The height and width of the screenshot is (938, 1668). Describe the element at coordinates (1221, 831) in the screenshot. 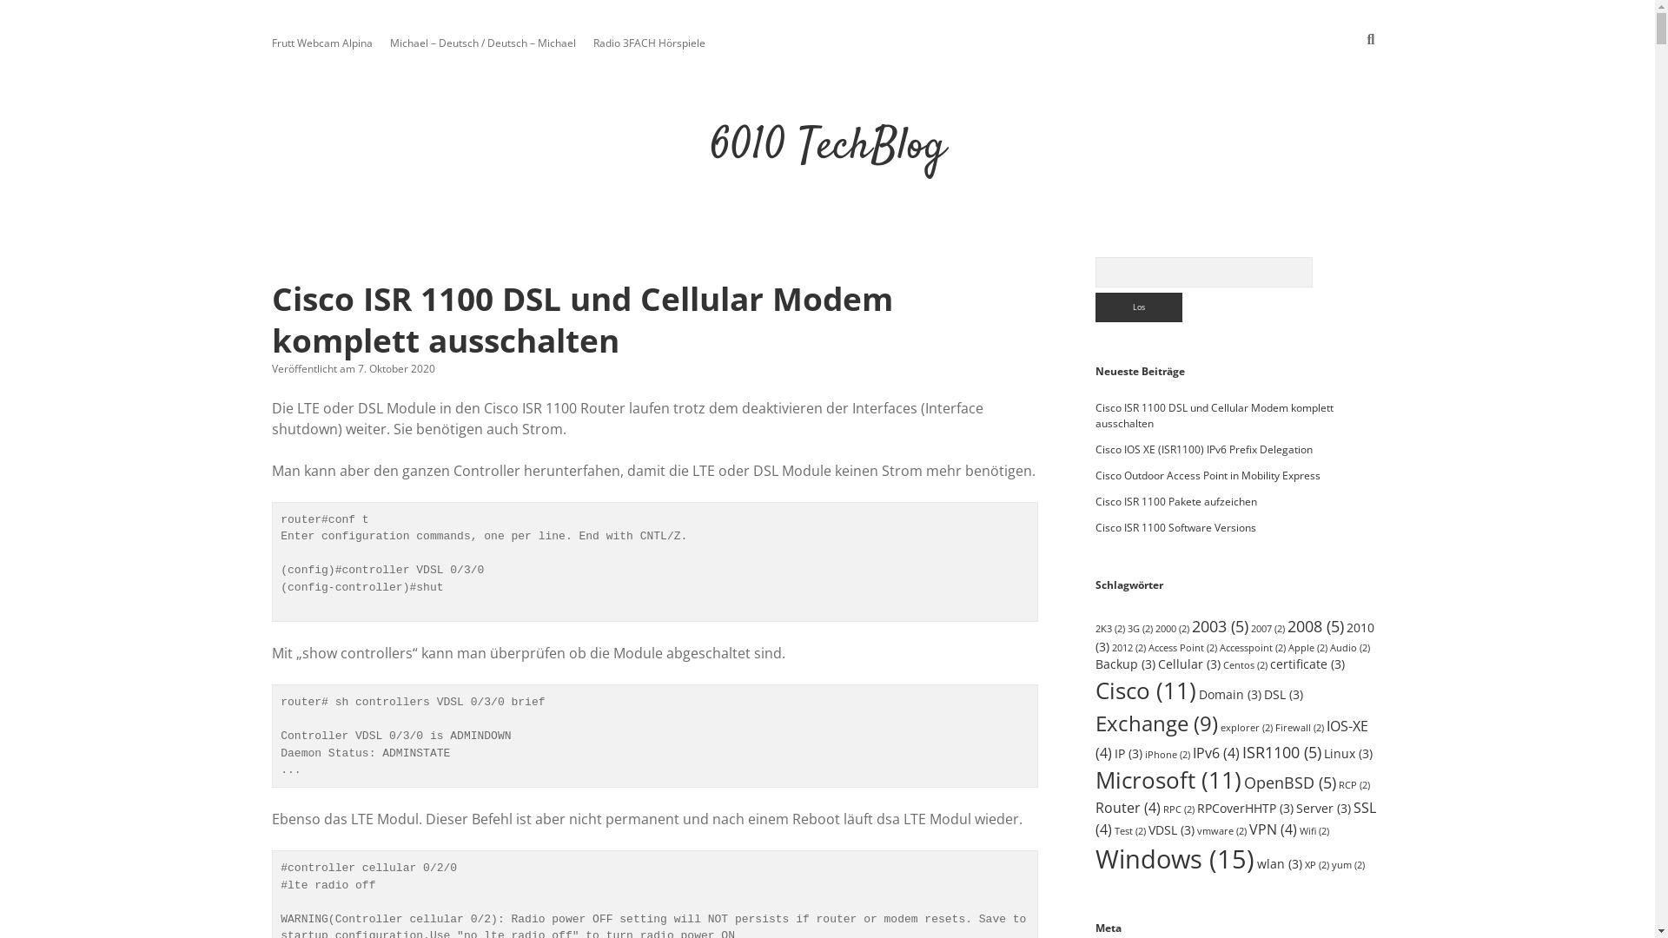

I see `vmware (2)` at that location.